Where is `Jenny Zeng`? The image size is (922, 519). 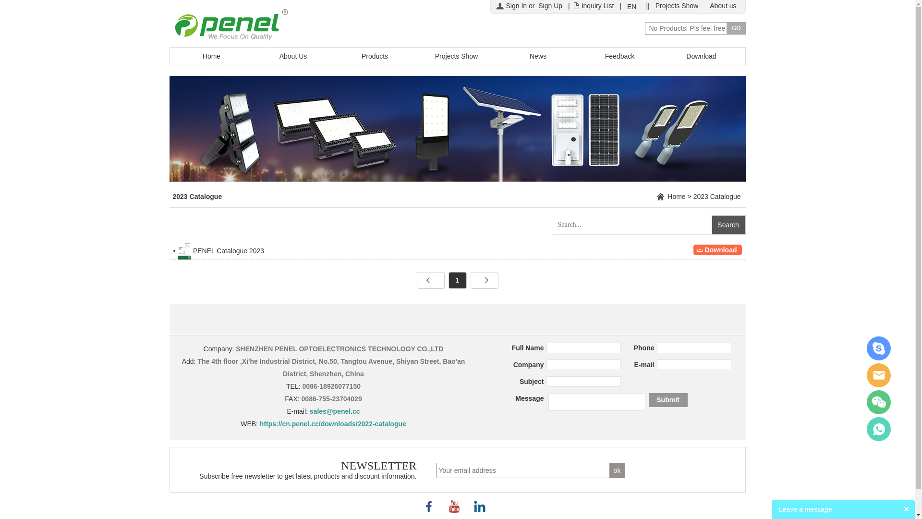
Jenny Zeng is located at coordinates (879, 375).